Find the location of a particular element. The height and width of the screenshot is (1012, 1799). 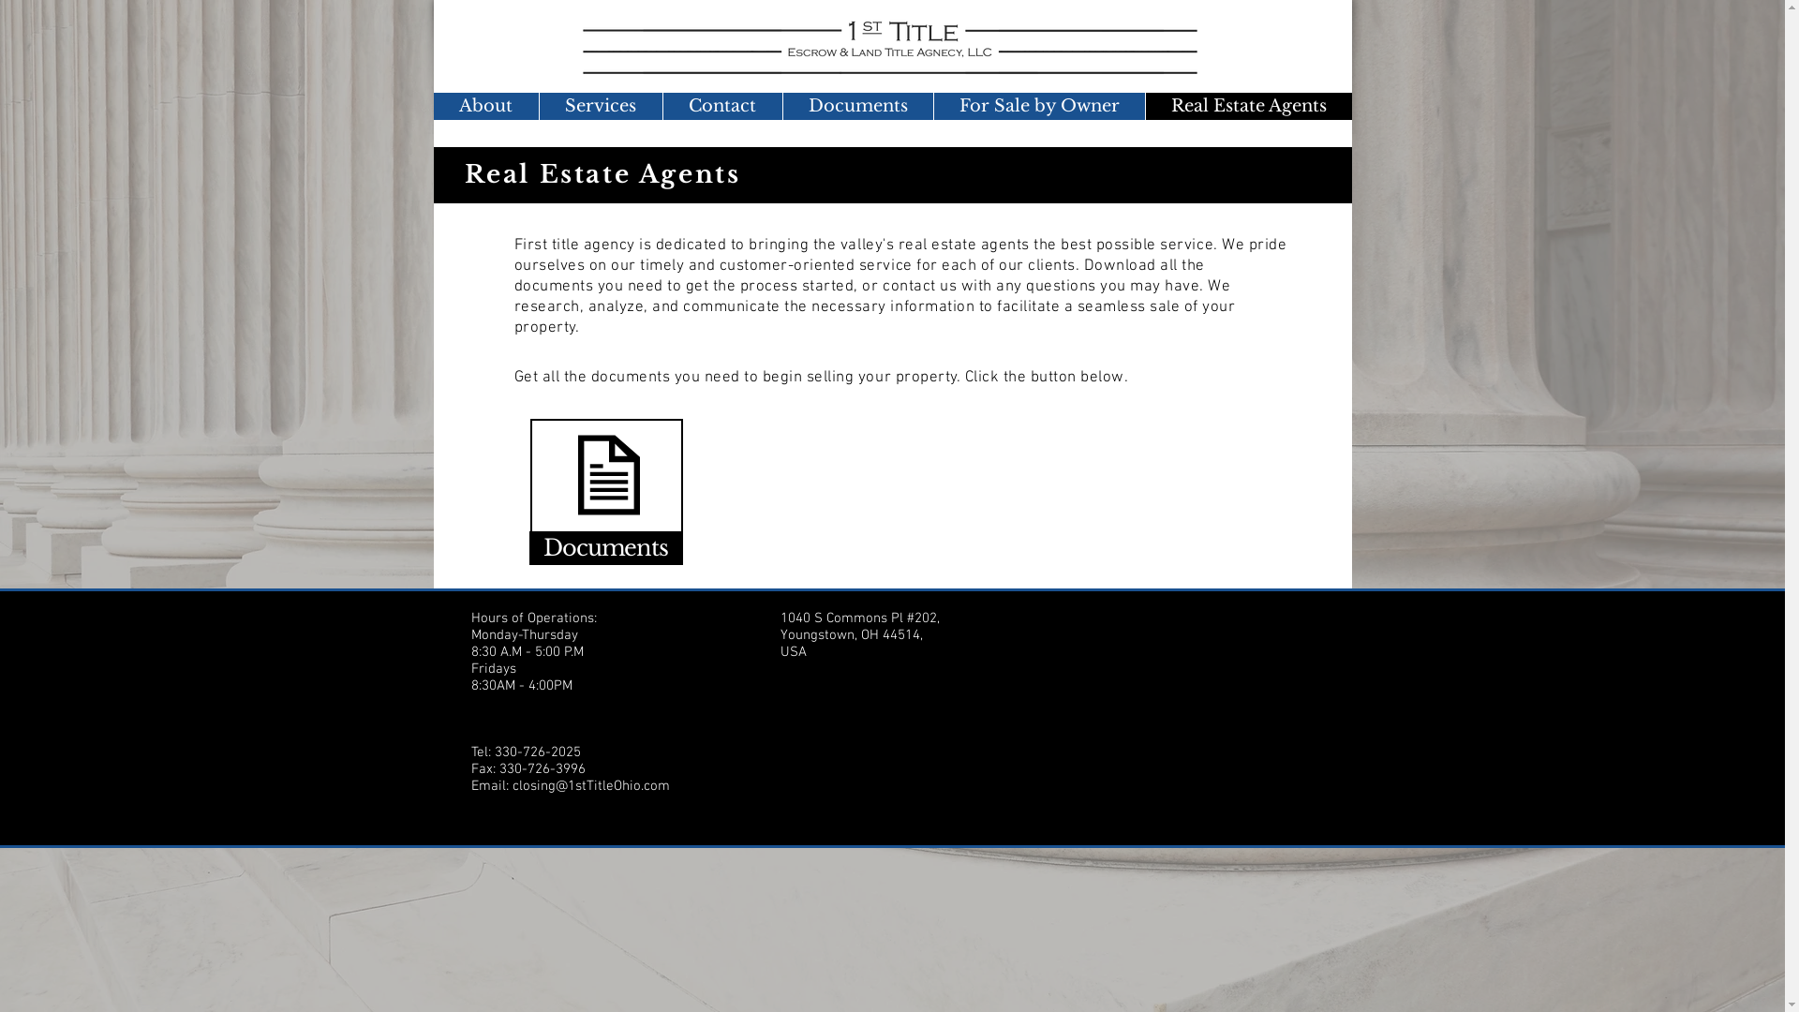

For Sale by Owner is located at coordinates (1039, 107).